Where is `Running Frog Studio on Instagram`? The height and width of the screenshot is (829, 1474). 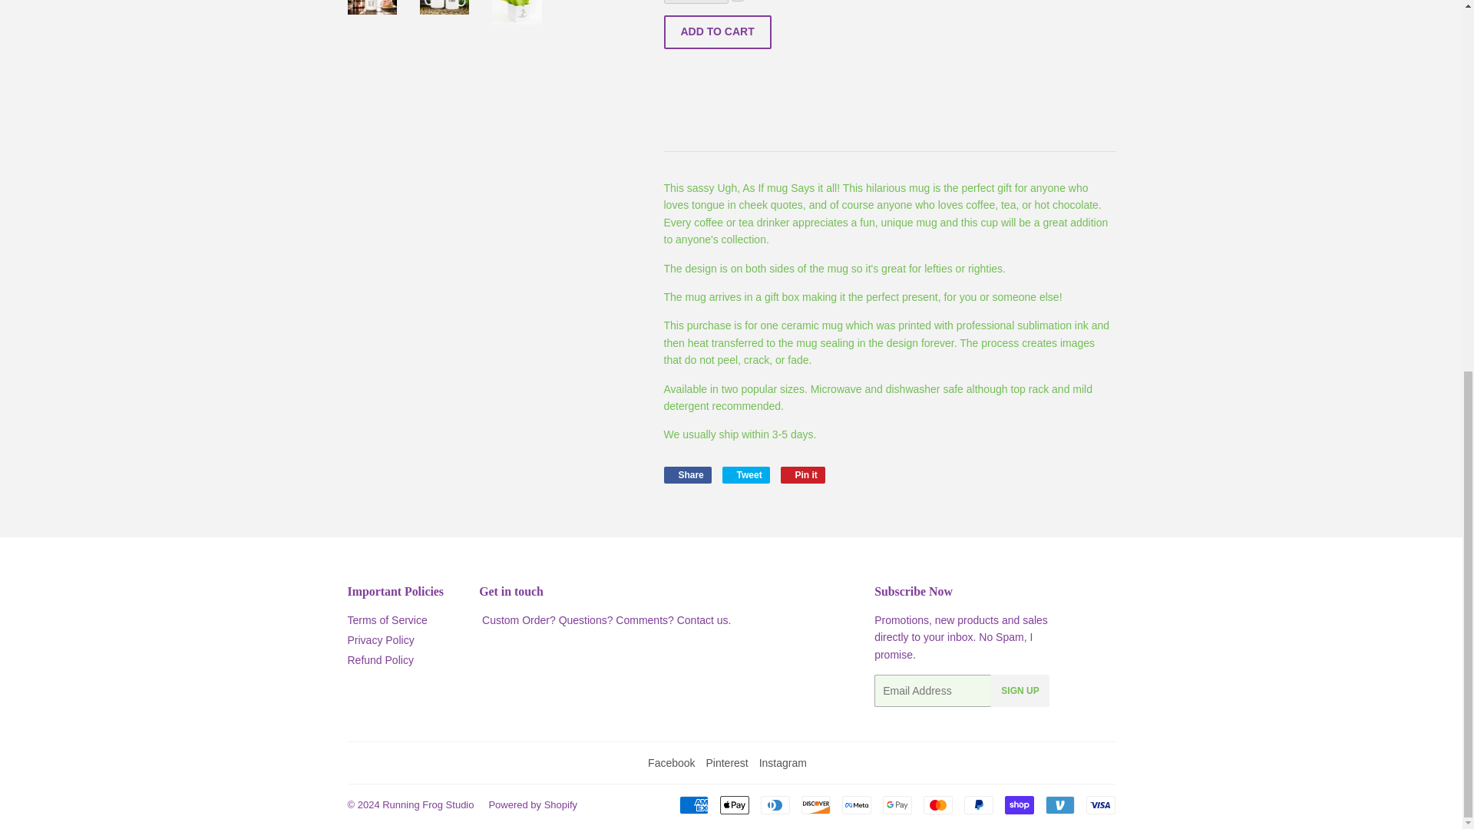 Running Frog Studio on Instagram is located at coordinates (726, 763).